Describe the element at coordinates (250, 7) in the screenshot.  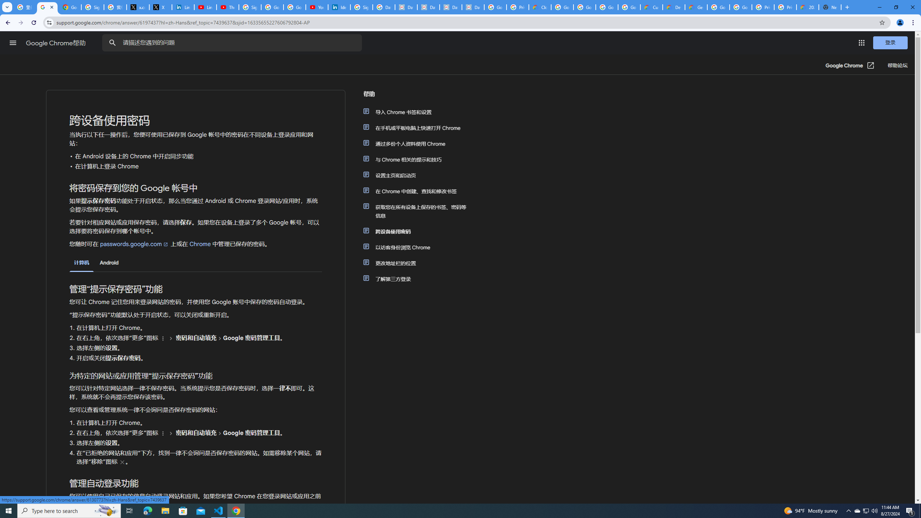
I see `Sign in - Google Accounts` at that location.